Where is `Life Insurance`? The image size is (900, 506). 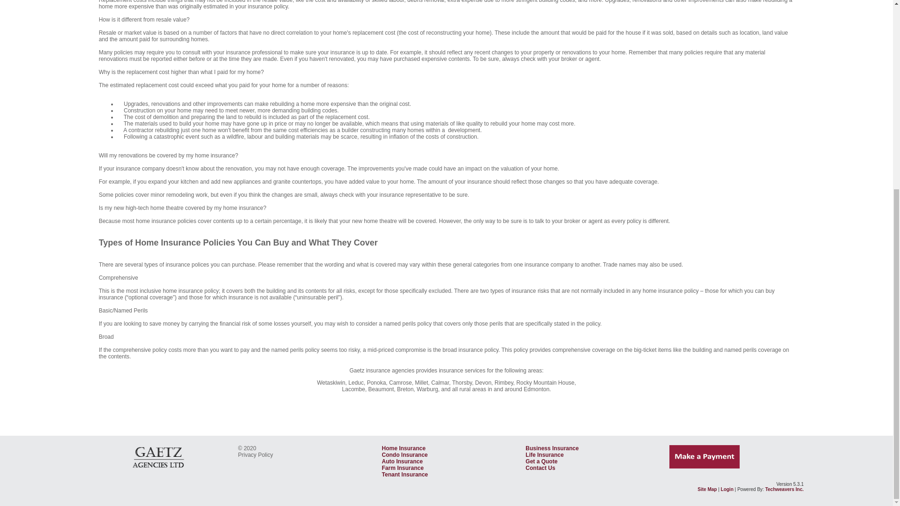
Life Insurance is located at coordinates (544, 455).